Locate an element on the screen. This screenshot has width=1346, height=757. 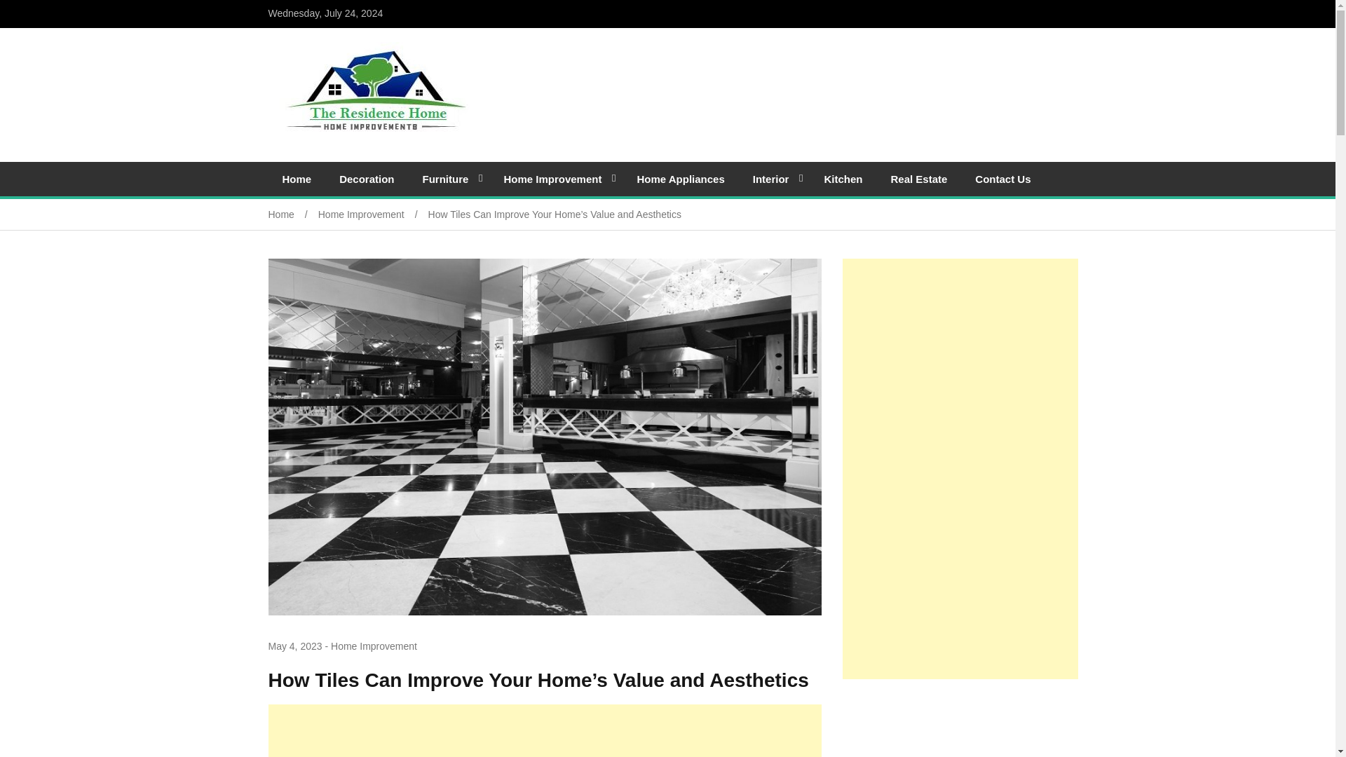
Home is located at coordinates (293, 214).